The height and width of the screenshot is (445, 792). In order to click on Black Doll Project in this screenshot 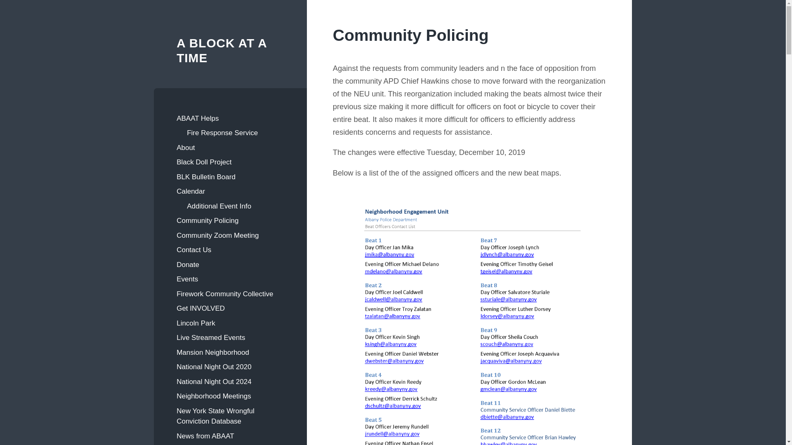, I will do `click(230, 162)`.